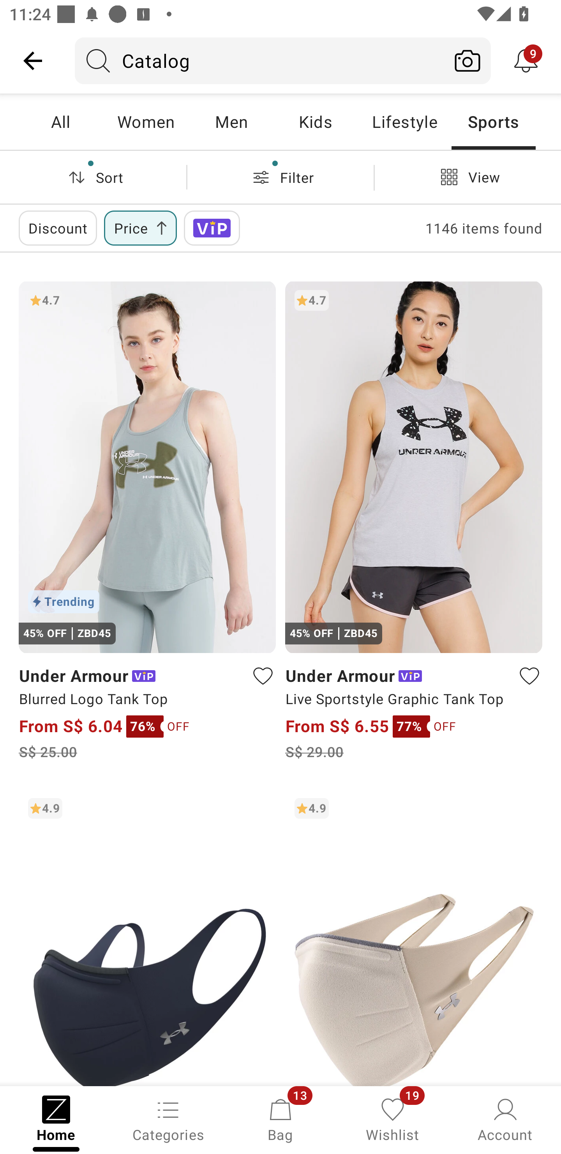  What do you see at coordinates (93, 177) in the screenshot?
I see `Sort` at bounding box center [93, 177].